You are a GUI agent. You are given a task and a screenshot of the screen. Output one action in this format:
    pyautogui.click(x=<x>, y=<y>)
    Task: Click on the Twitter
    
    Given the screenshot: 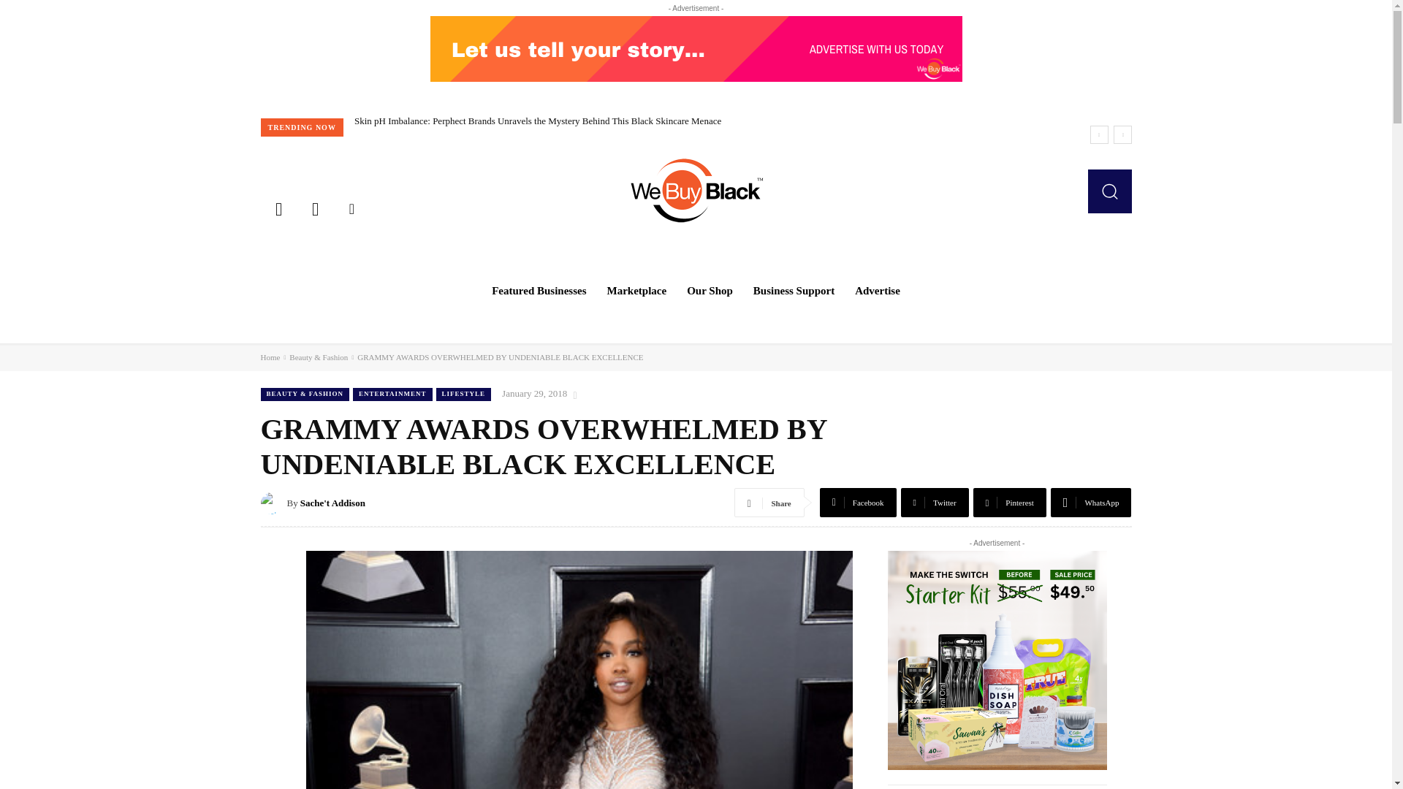 What is the action you would take?
    pyautogui.click(x=351, y=207)
    